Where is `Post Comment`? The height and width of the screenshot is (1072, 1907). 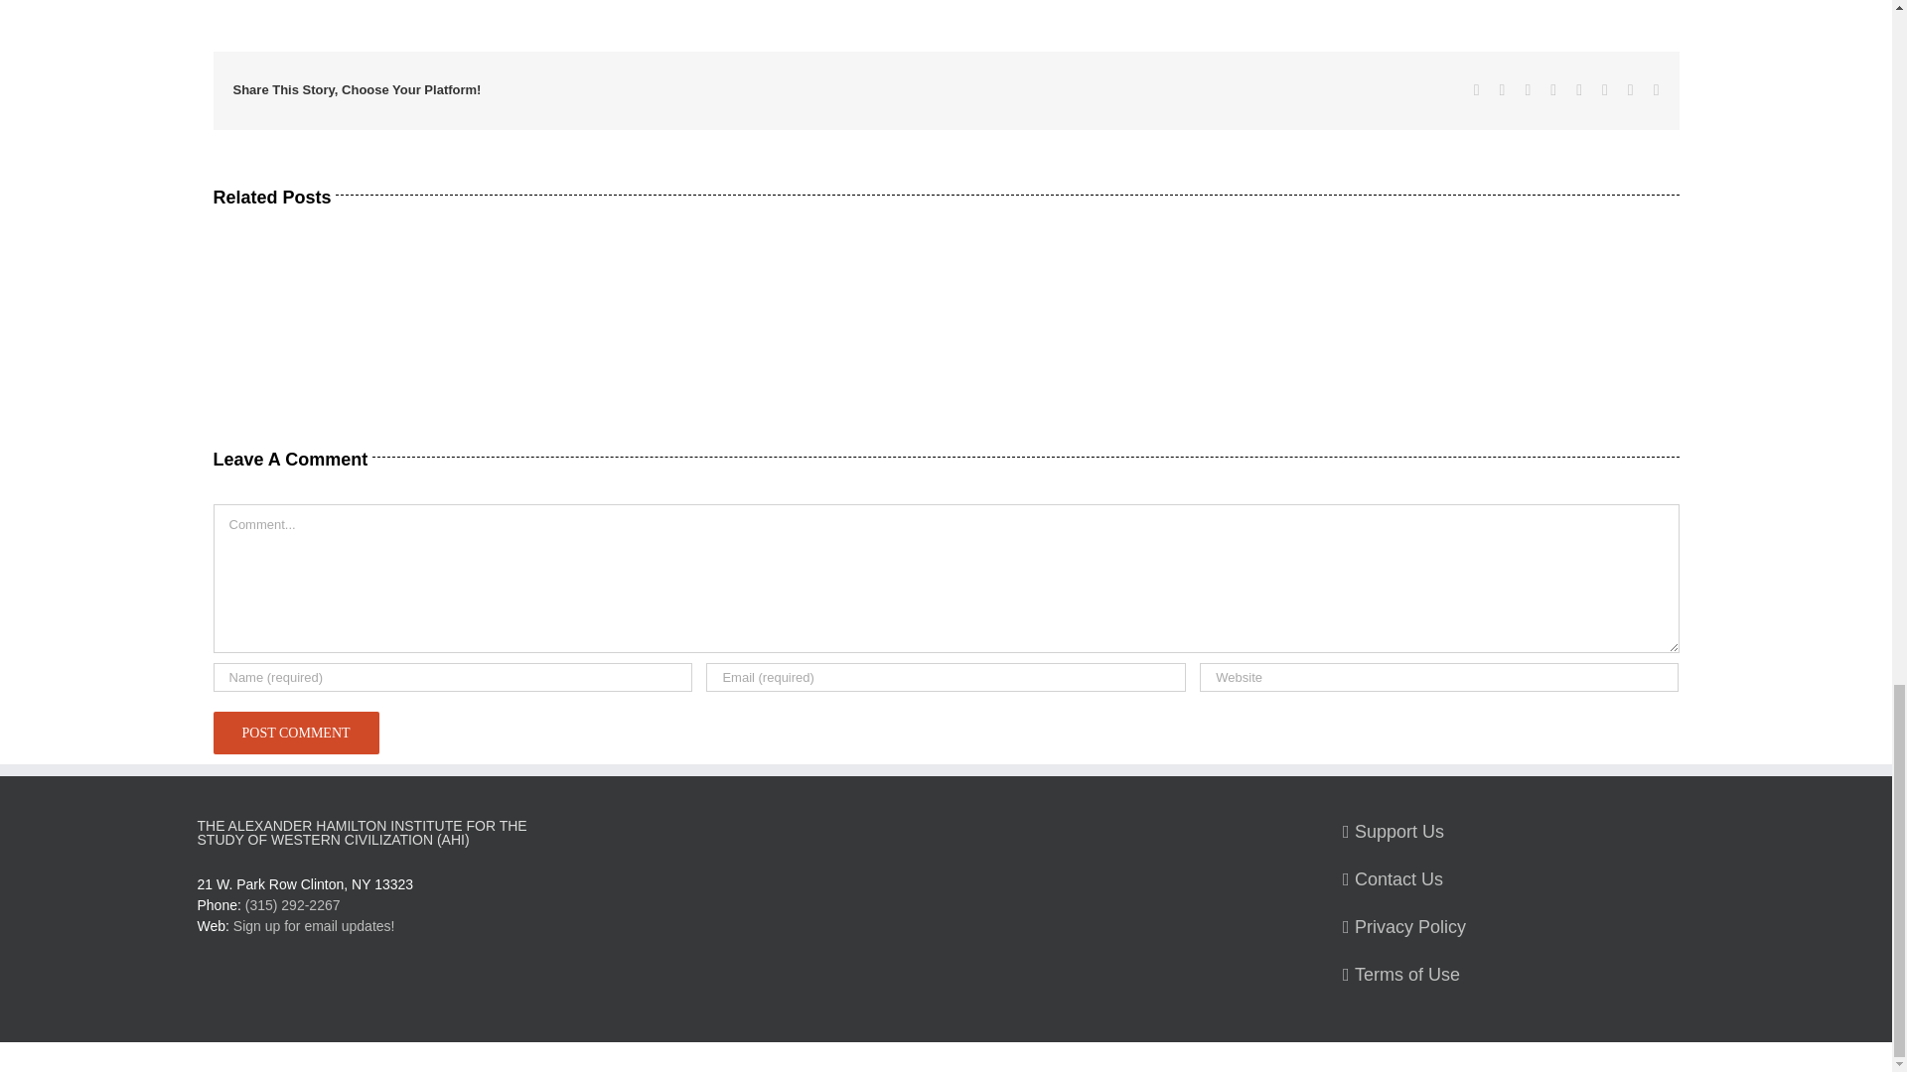 Post Comment is located at coordinates (294, 733).